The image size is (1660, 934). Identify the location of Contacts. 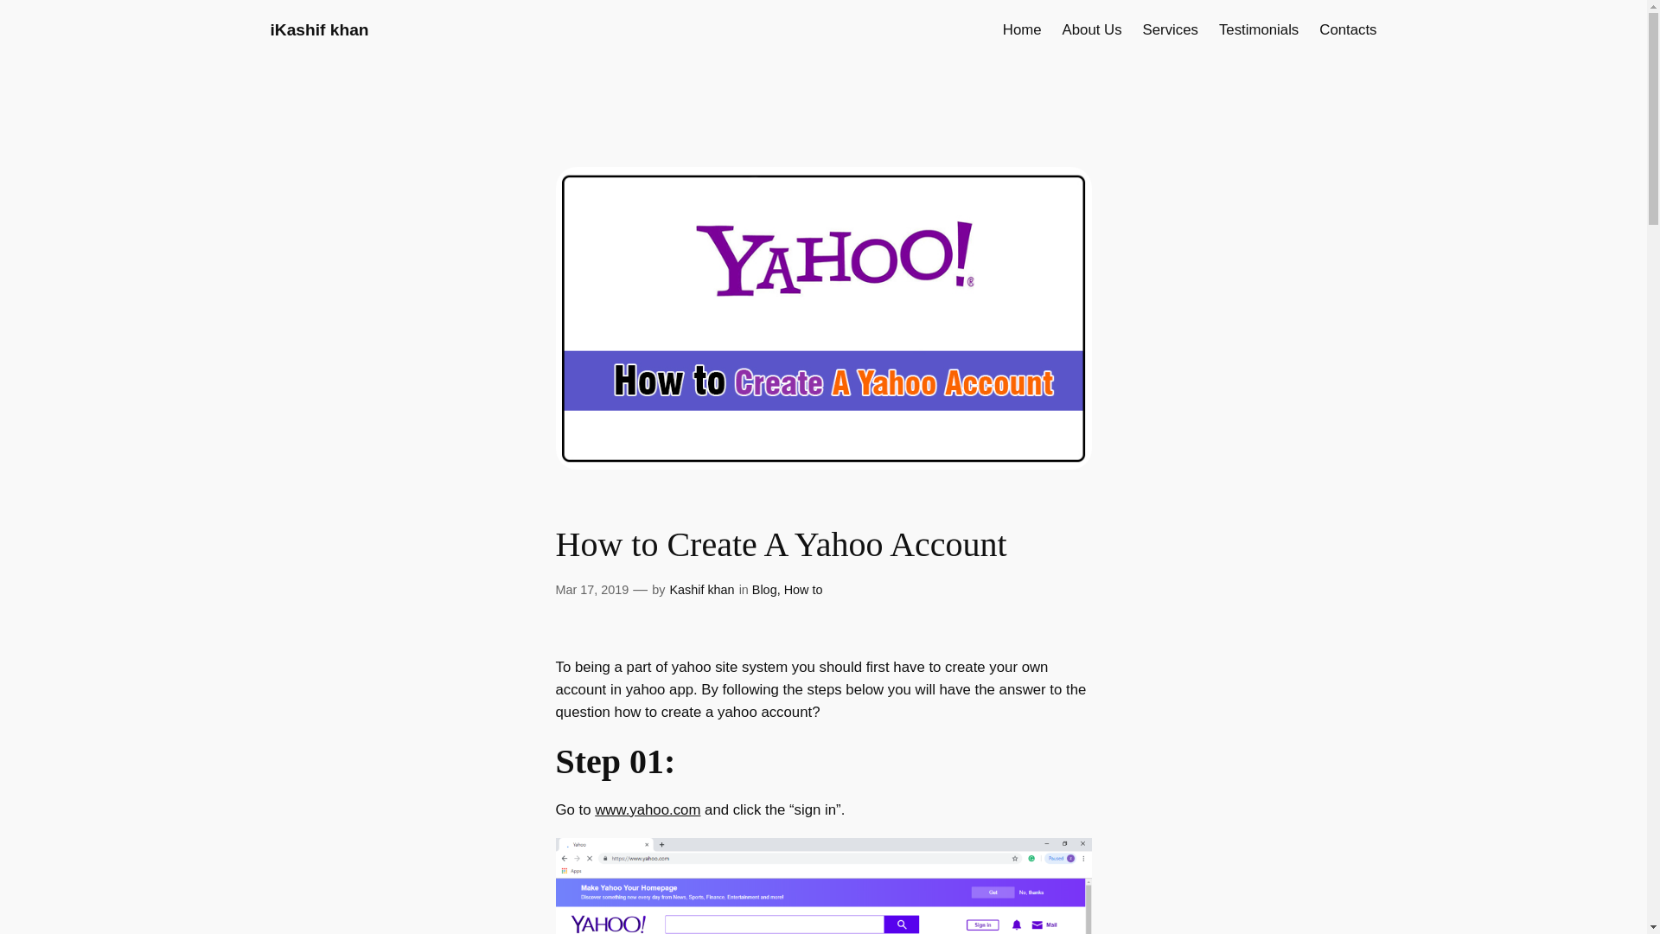
(1347, 29).